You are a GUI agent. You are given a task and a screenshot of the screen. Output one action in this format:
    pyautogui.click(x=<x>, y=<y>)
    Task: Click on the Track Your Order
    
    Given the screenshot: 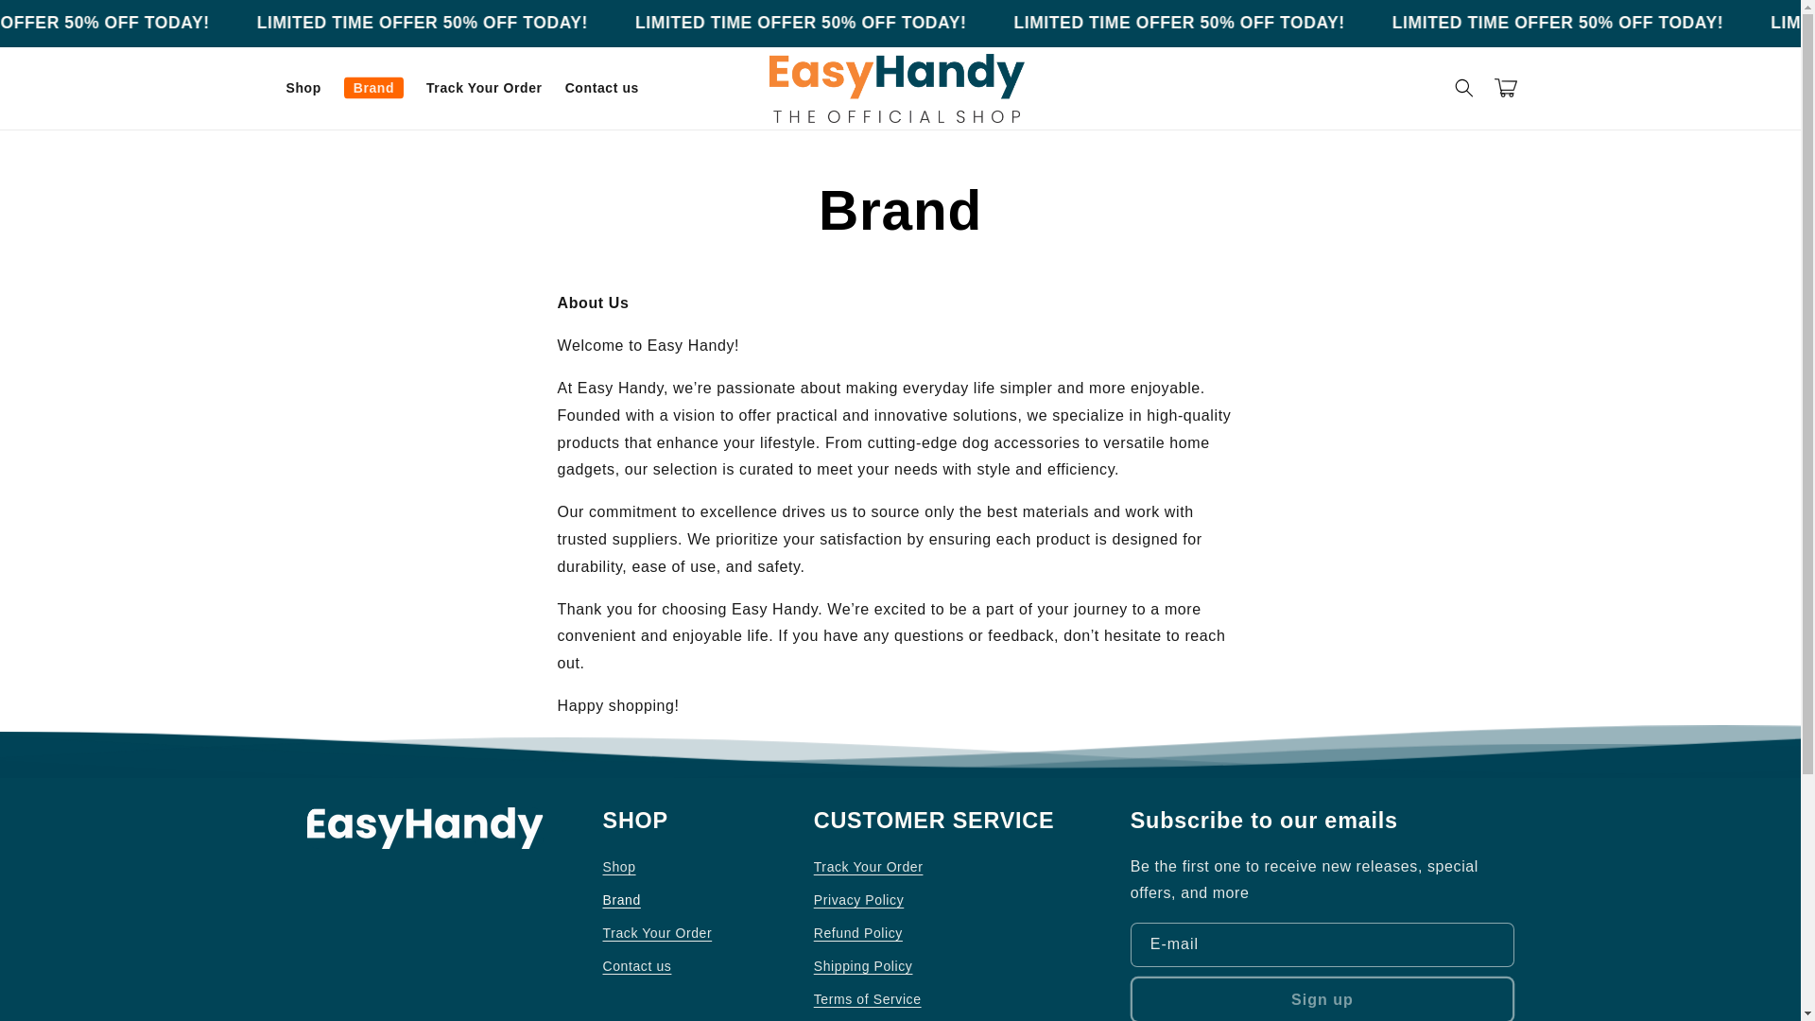 What is the action you would take?
    pyautogui.click(x=658, y=933)
    